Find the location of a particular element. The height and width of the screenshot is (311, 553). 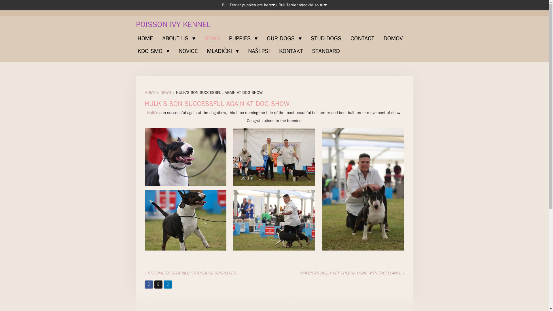

HOME is located at coordinates (150, 93).